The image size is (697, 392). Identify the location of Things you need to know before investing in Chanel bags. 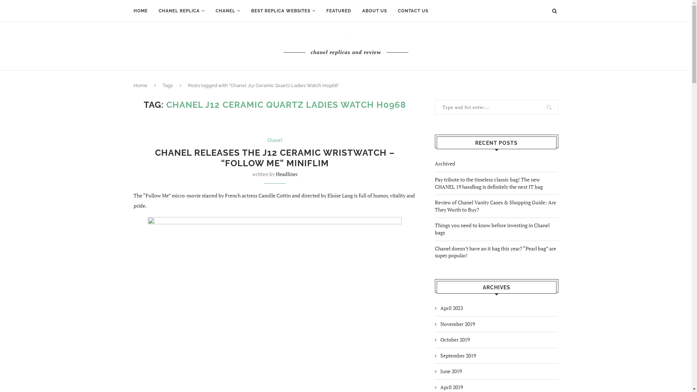
(492, 229).